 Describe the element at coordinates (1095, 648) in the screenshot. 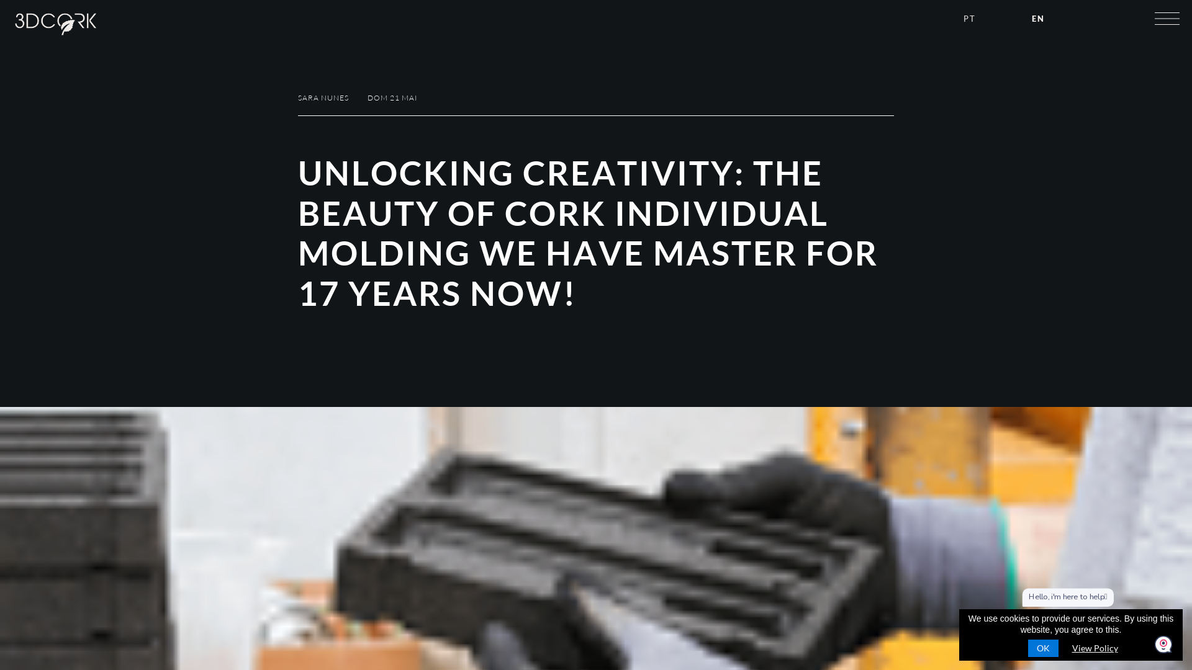

I see `View Policy` at that location.